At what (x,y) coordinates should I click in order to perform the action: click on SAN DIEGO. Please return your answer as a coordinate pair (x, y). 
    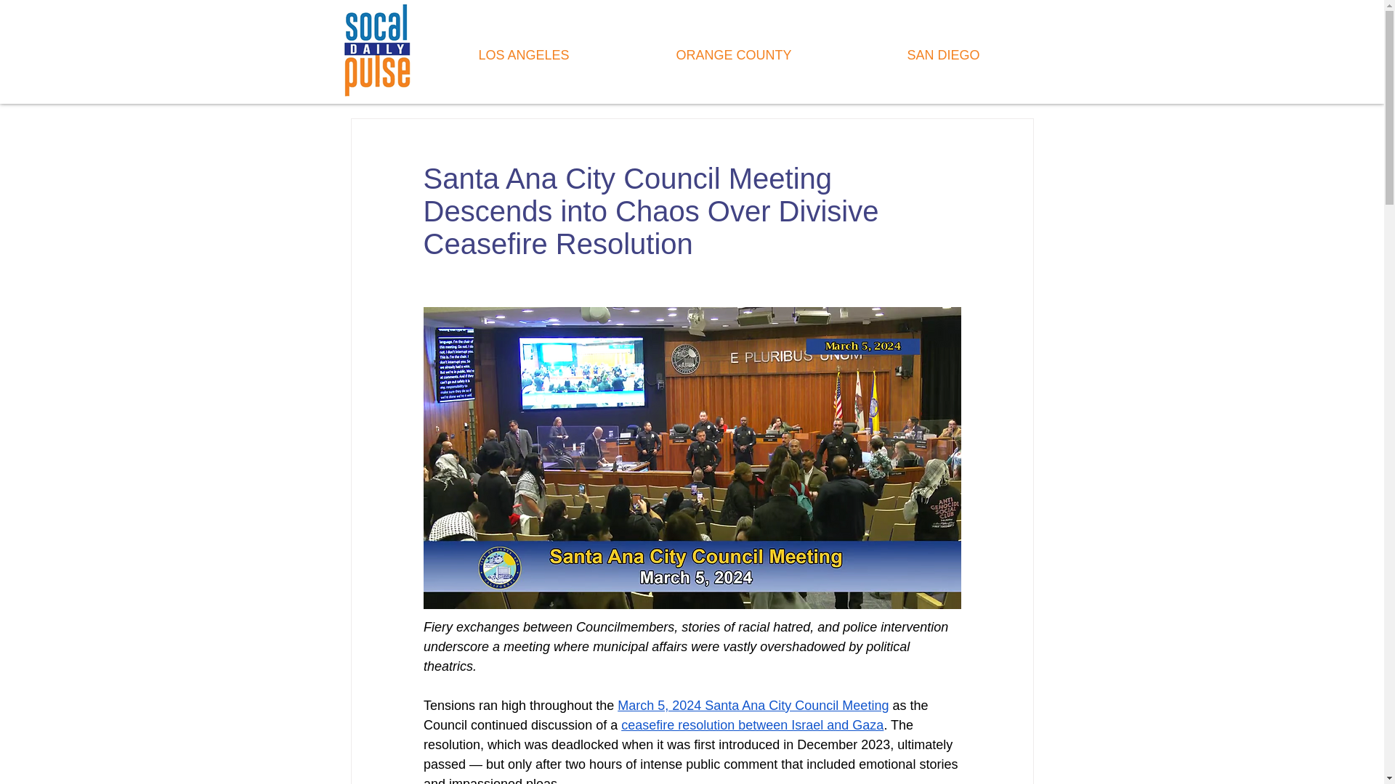
    Looking at the image, I should click on (942, 55).